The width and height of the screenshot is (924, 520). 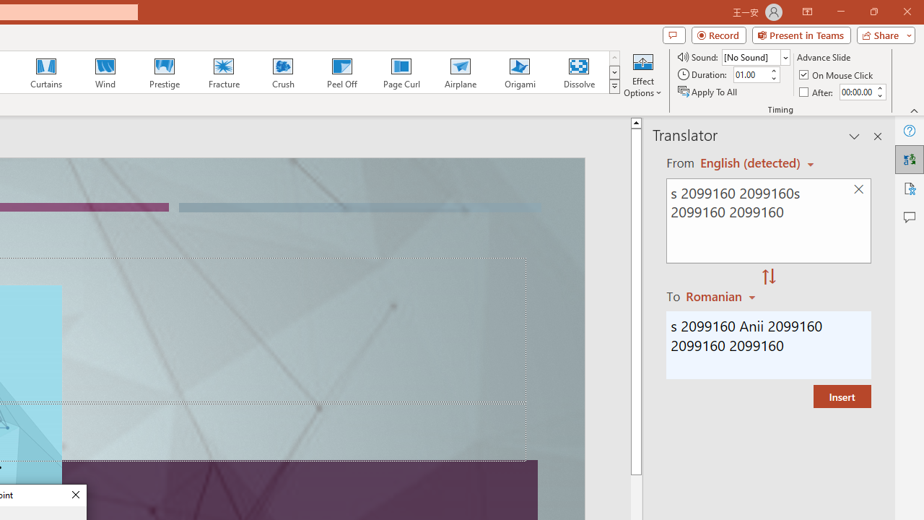 I want to click on Sound, so click(x=755, y=56).